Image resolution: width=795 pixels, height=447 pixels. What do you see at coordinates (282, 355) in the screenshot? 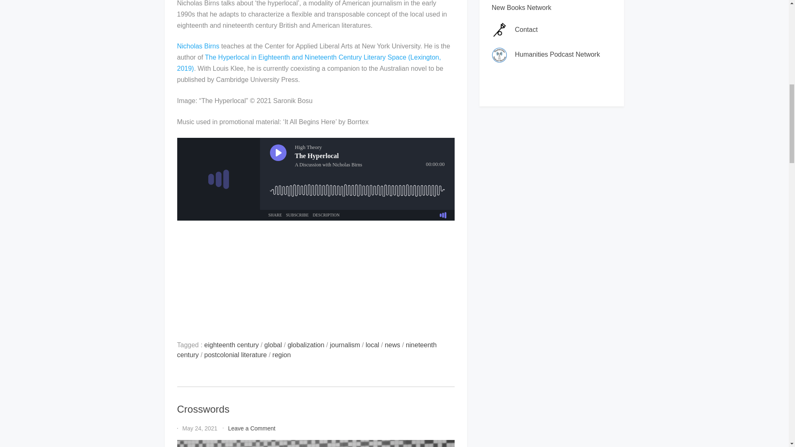
I see `region` at bounding box center [282, 355].